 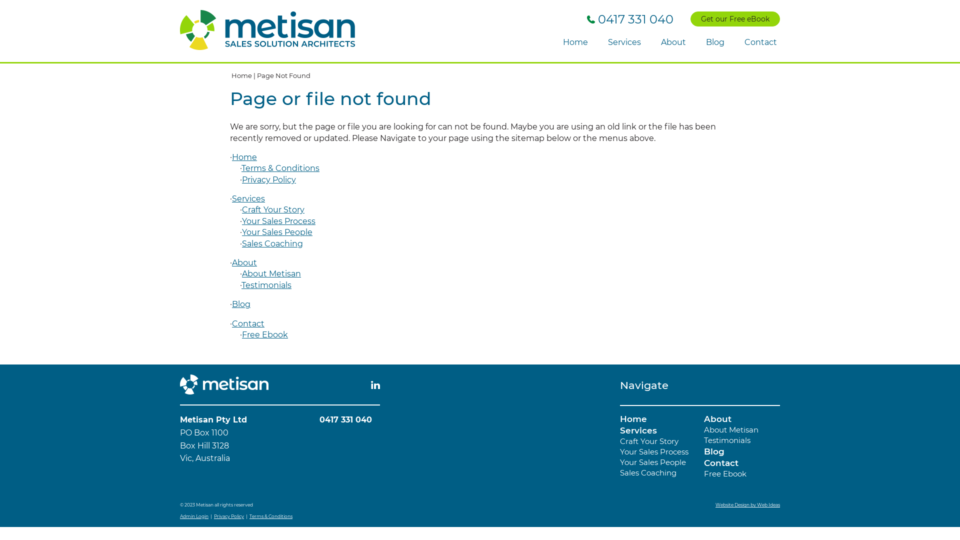 I want to click on Contact, so click(x=248, y=324).